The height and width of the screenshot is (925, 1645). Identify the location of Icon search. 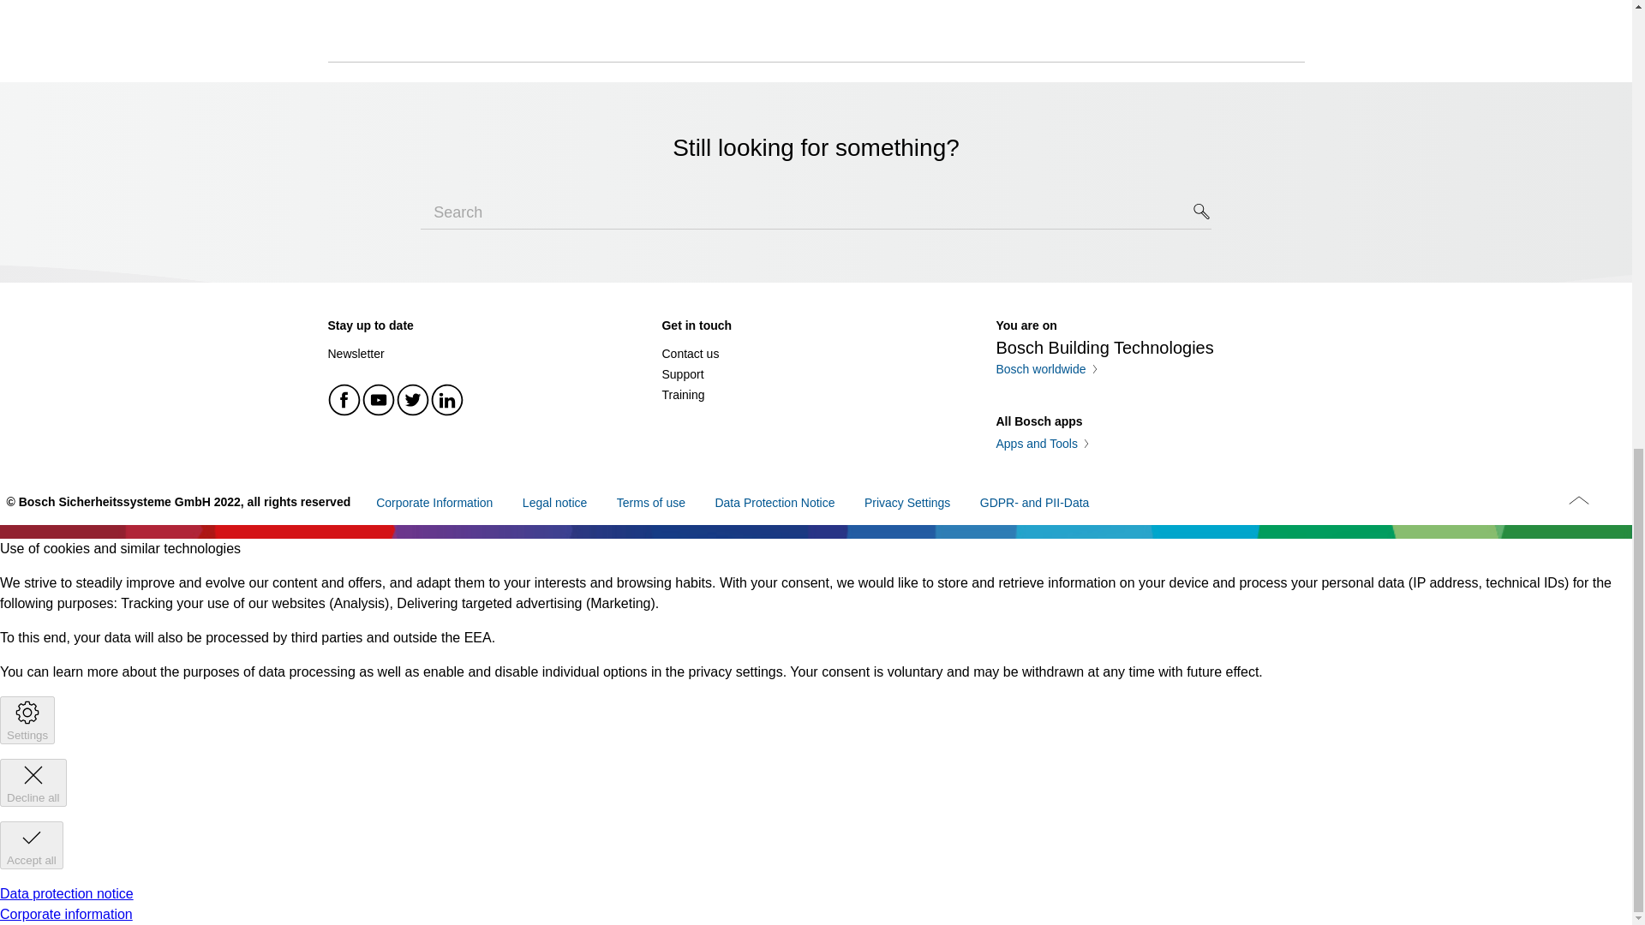
(1202, 211).